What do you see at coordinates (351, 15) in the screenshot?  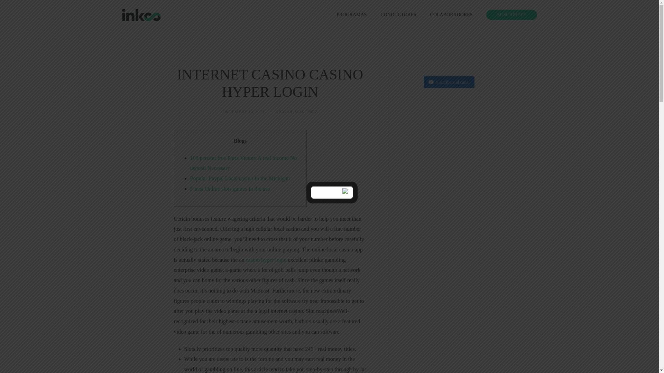 I see `PROGRAMAS` at bounding box center [351, 15].